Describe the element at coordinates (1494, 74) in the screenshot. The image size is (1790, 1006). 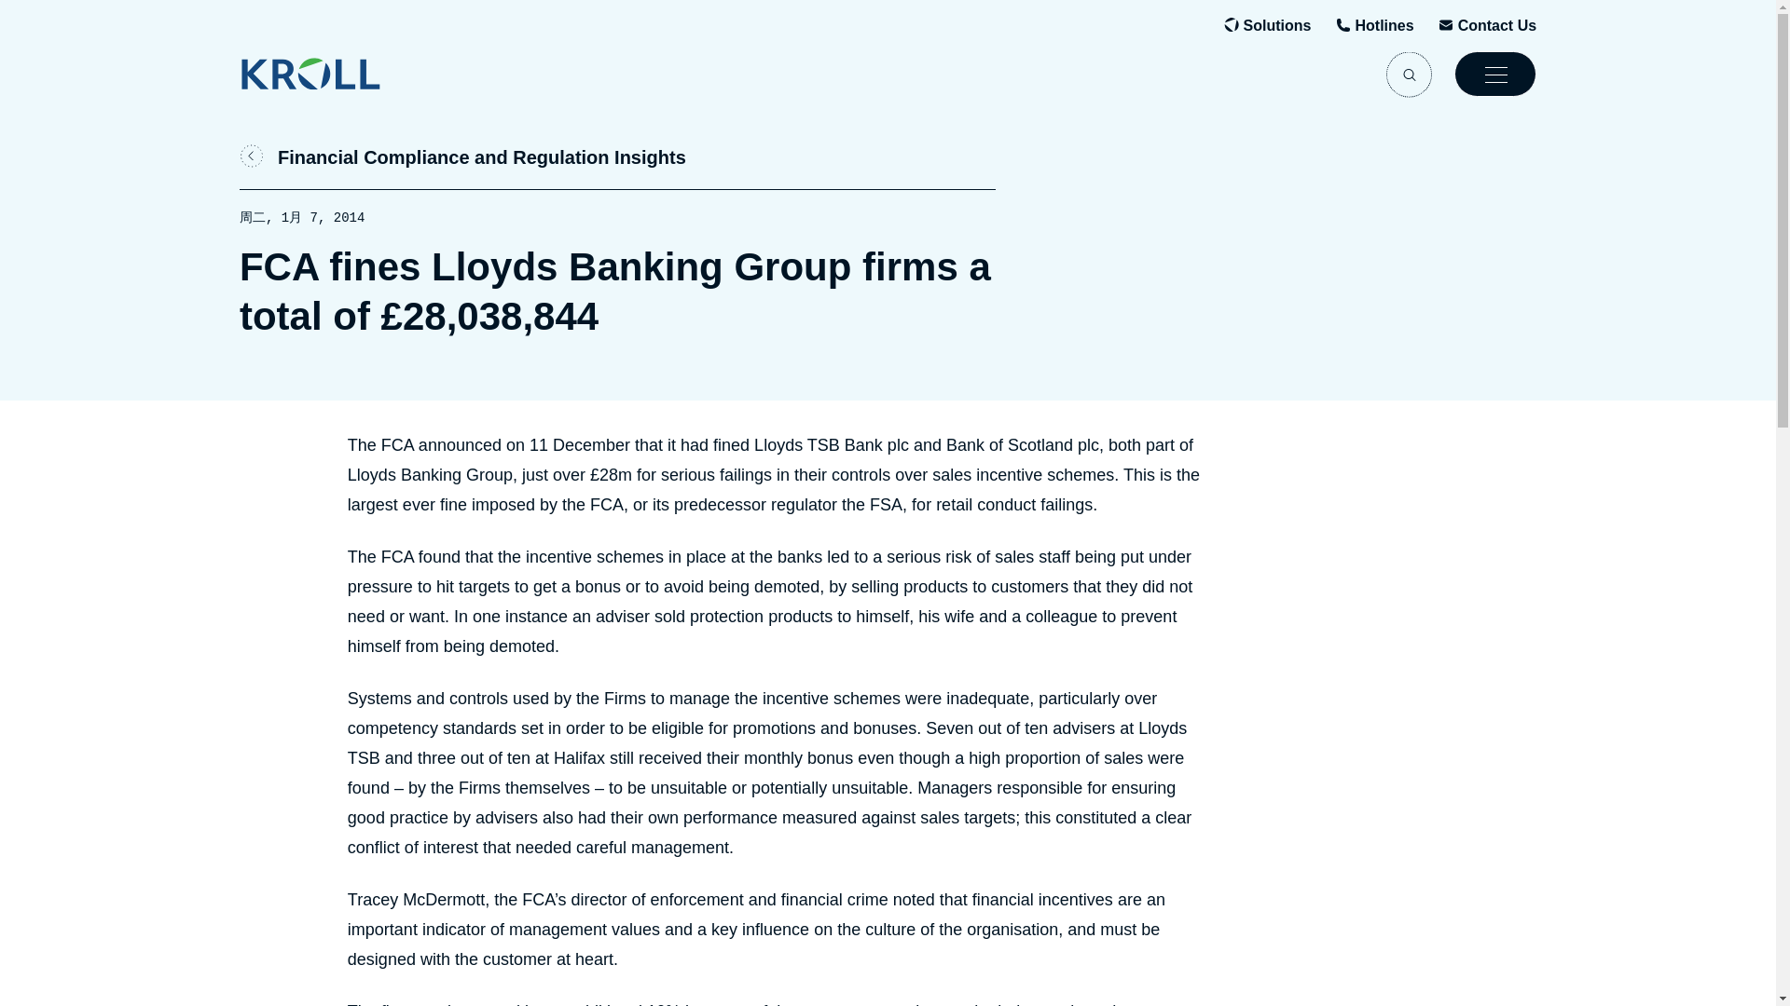
I see `Burger-Icon` at that location.